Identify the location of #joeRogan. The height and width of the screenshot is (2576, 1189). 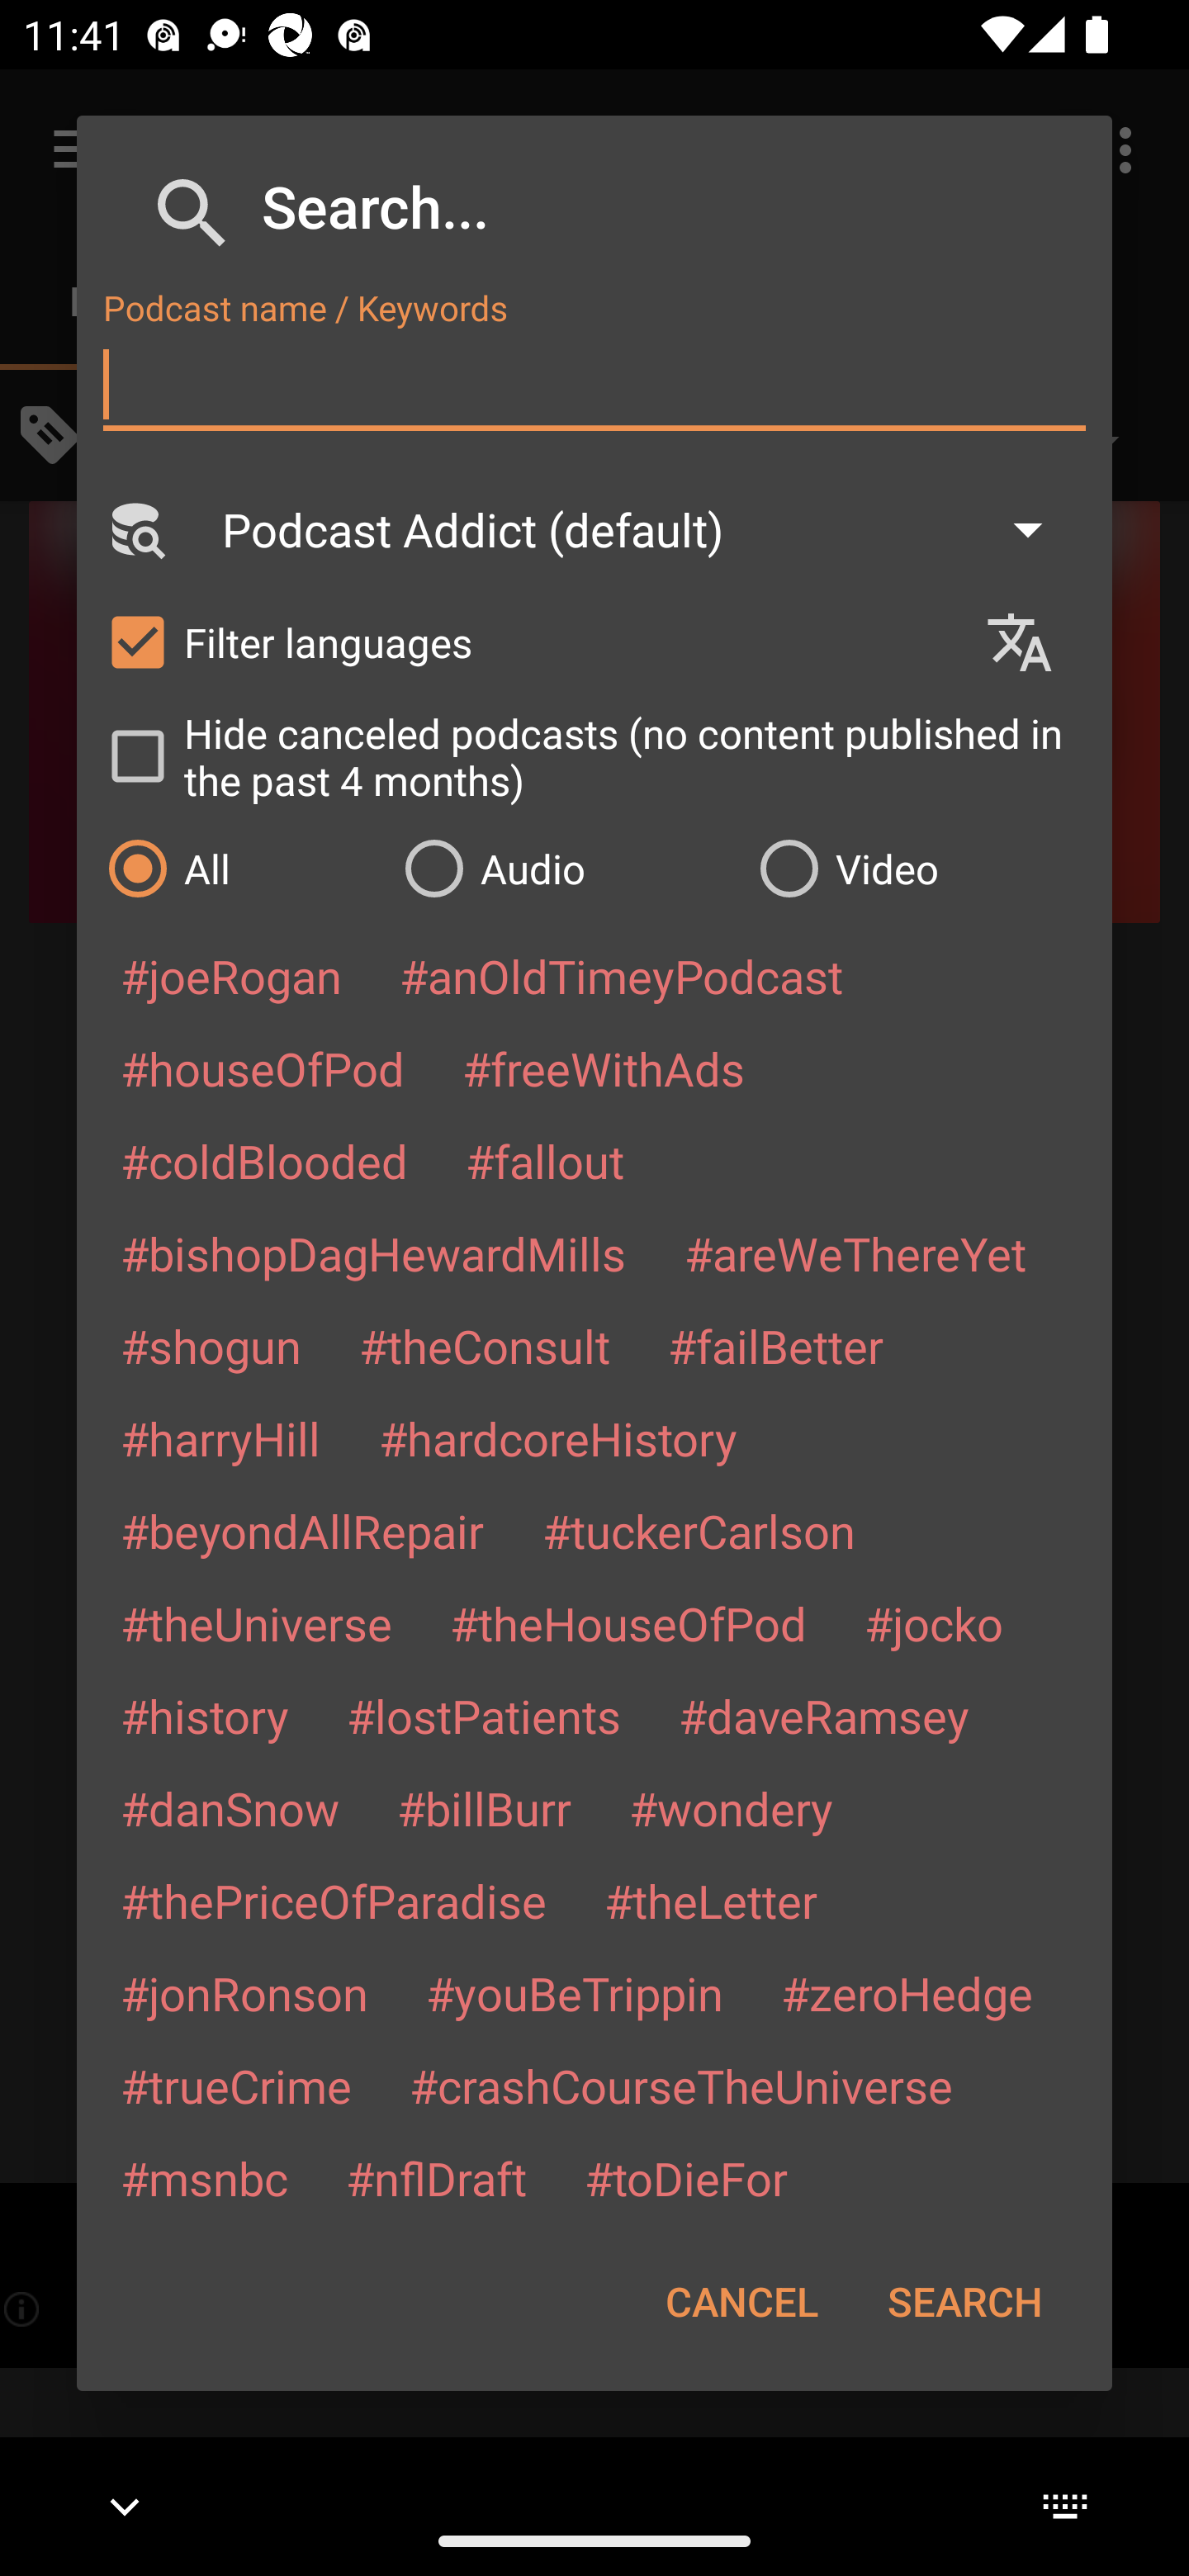
(231, 976).